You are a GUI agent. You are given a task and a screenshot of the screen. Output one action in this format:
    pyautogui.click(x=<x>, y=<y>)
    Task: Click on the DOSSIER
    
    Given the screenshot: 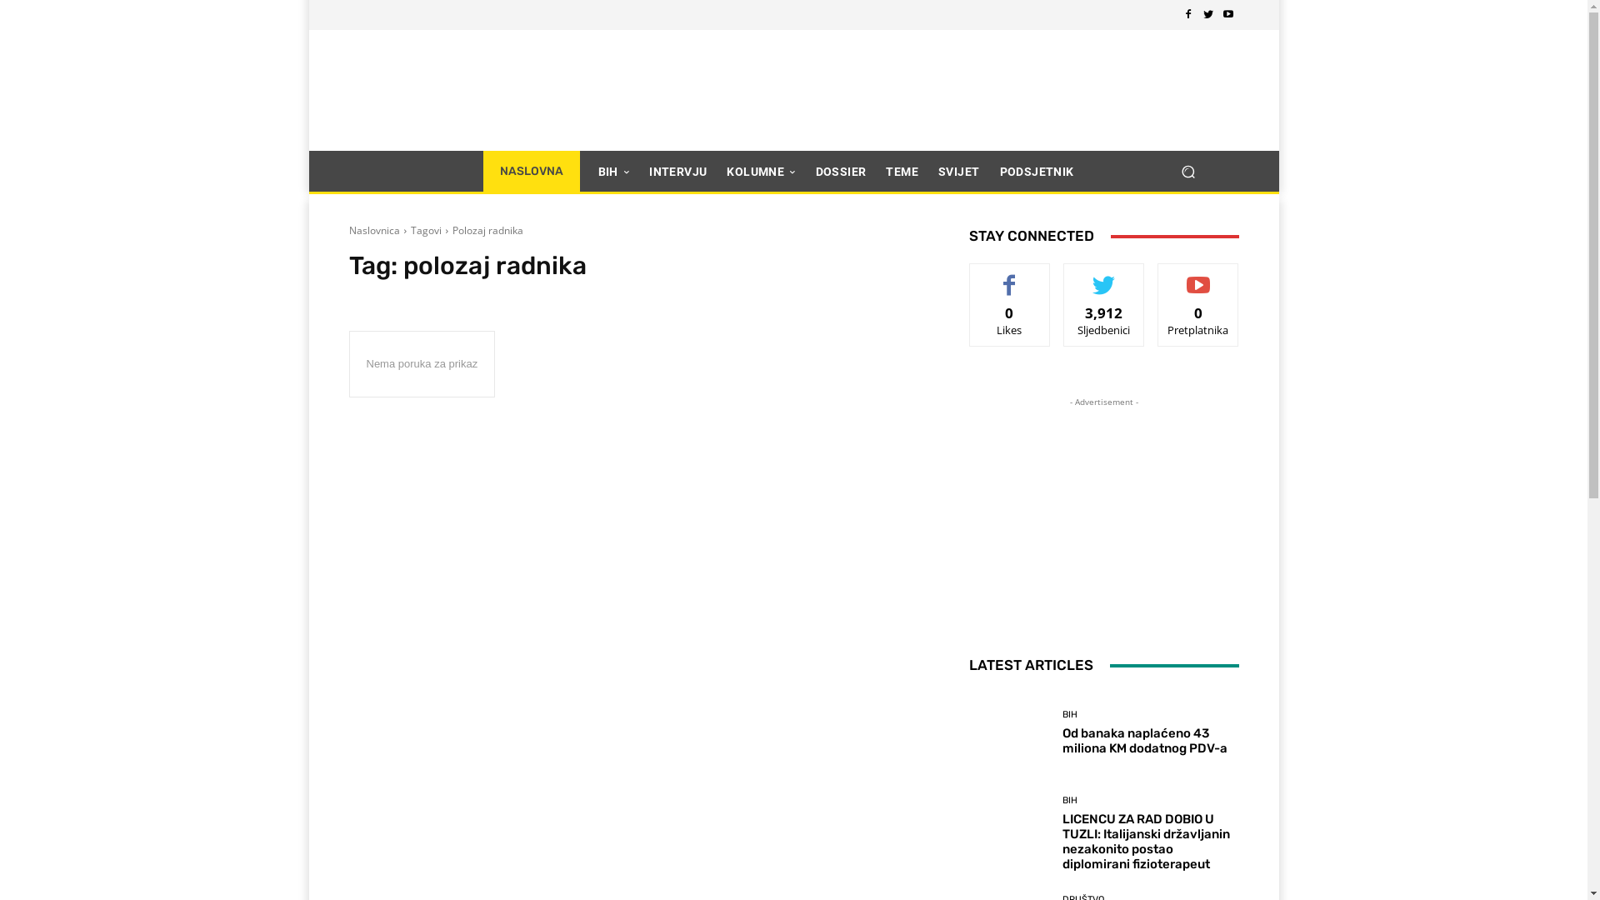 What is the action you would take?
    pyautogui.click(x=842, y=172)
    